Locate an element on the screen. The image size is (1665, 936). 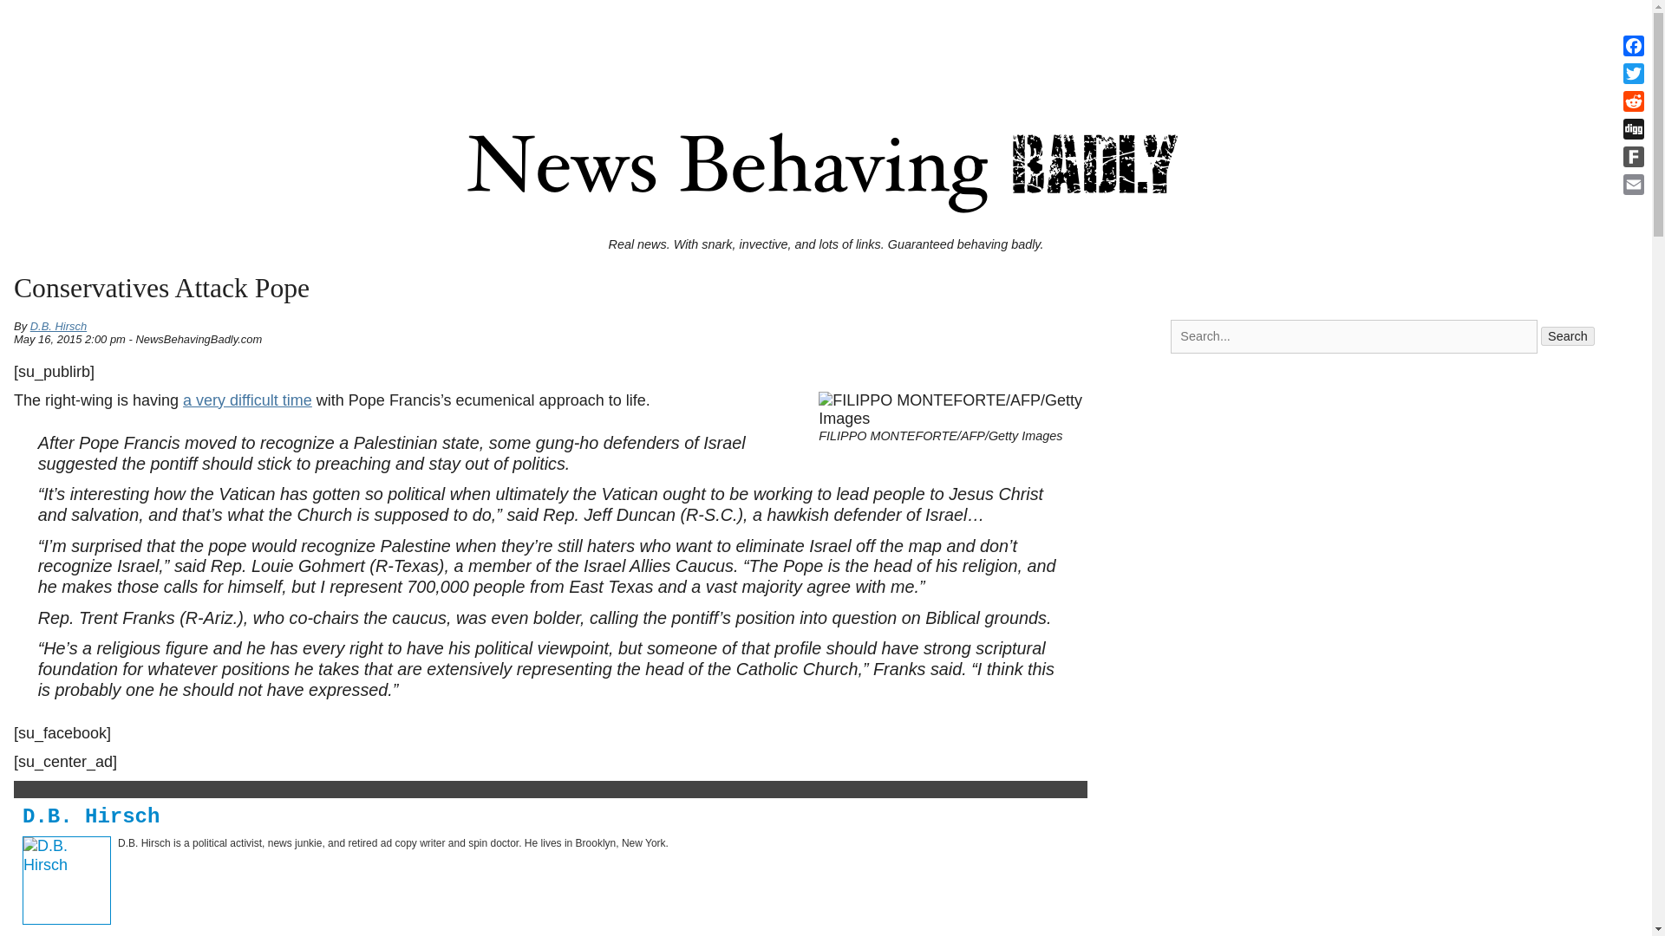
a very difficult time is located at coordinates (248, 400).